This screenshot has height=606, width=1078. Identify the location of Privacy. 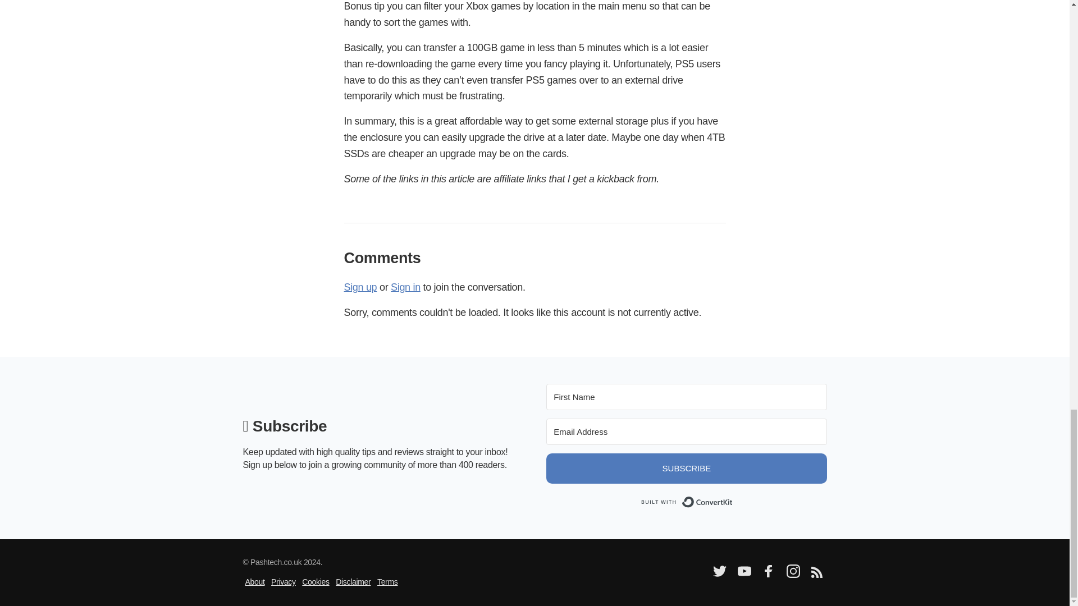
(283, 582).